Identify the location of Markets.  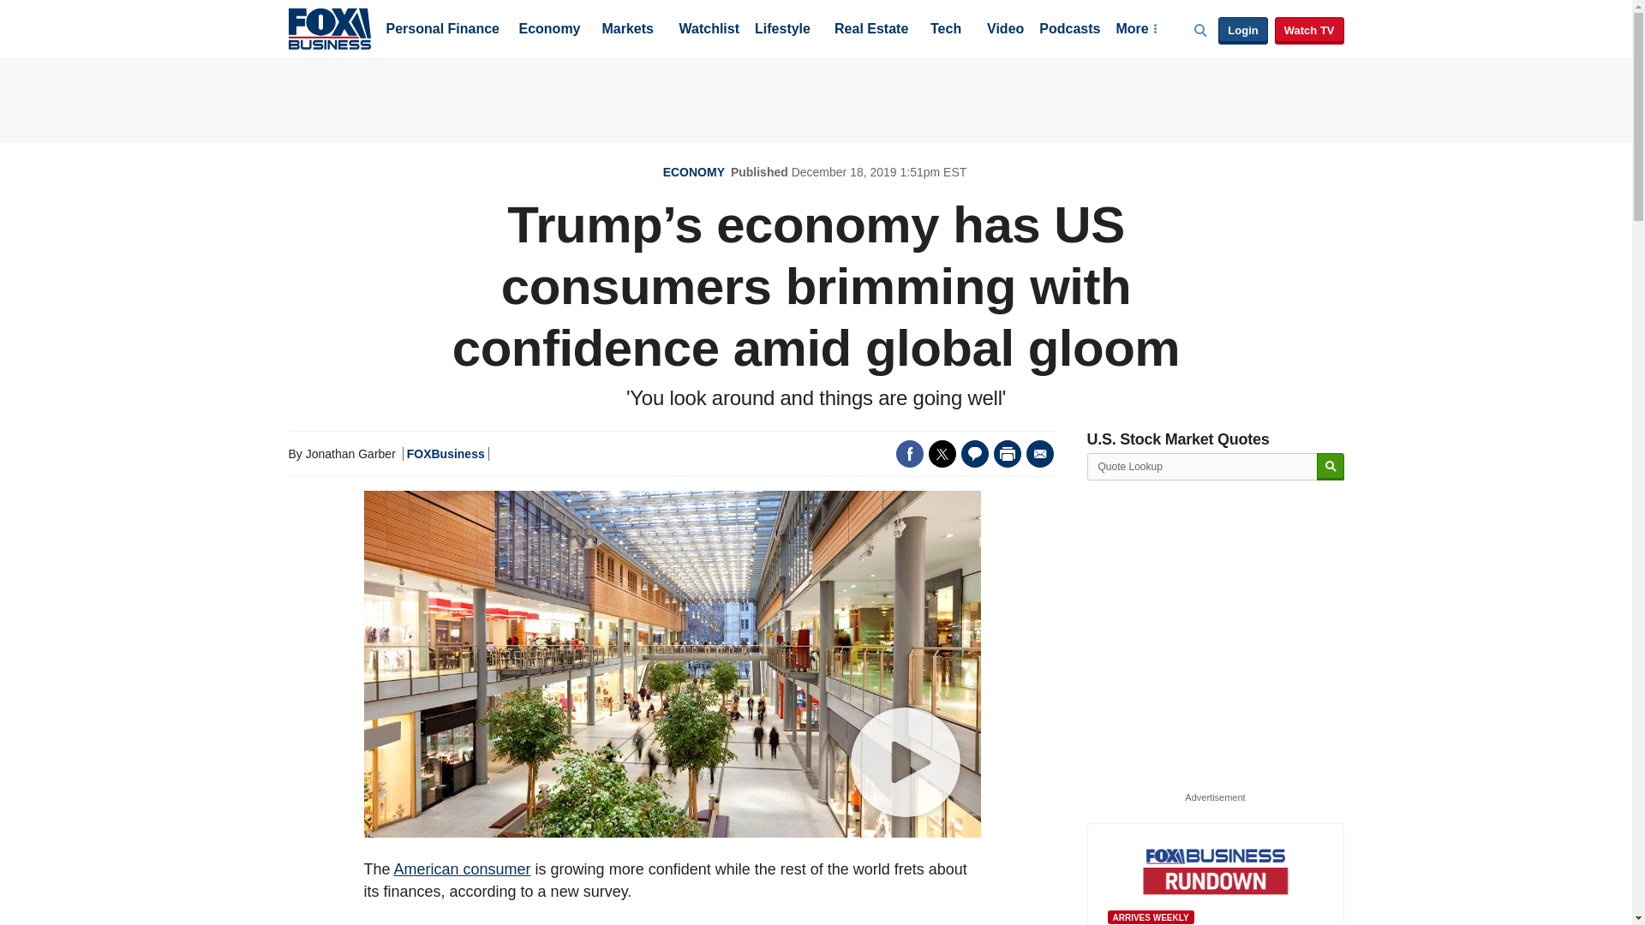
(627, 30).